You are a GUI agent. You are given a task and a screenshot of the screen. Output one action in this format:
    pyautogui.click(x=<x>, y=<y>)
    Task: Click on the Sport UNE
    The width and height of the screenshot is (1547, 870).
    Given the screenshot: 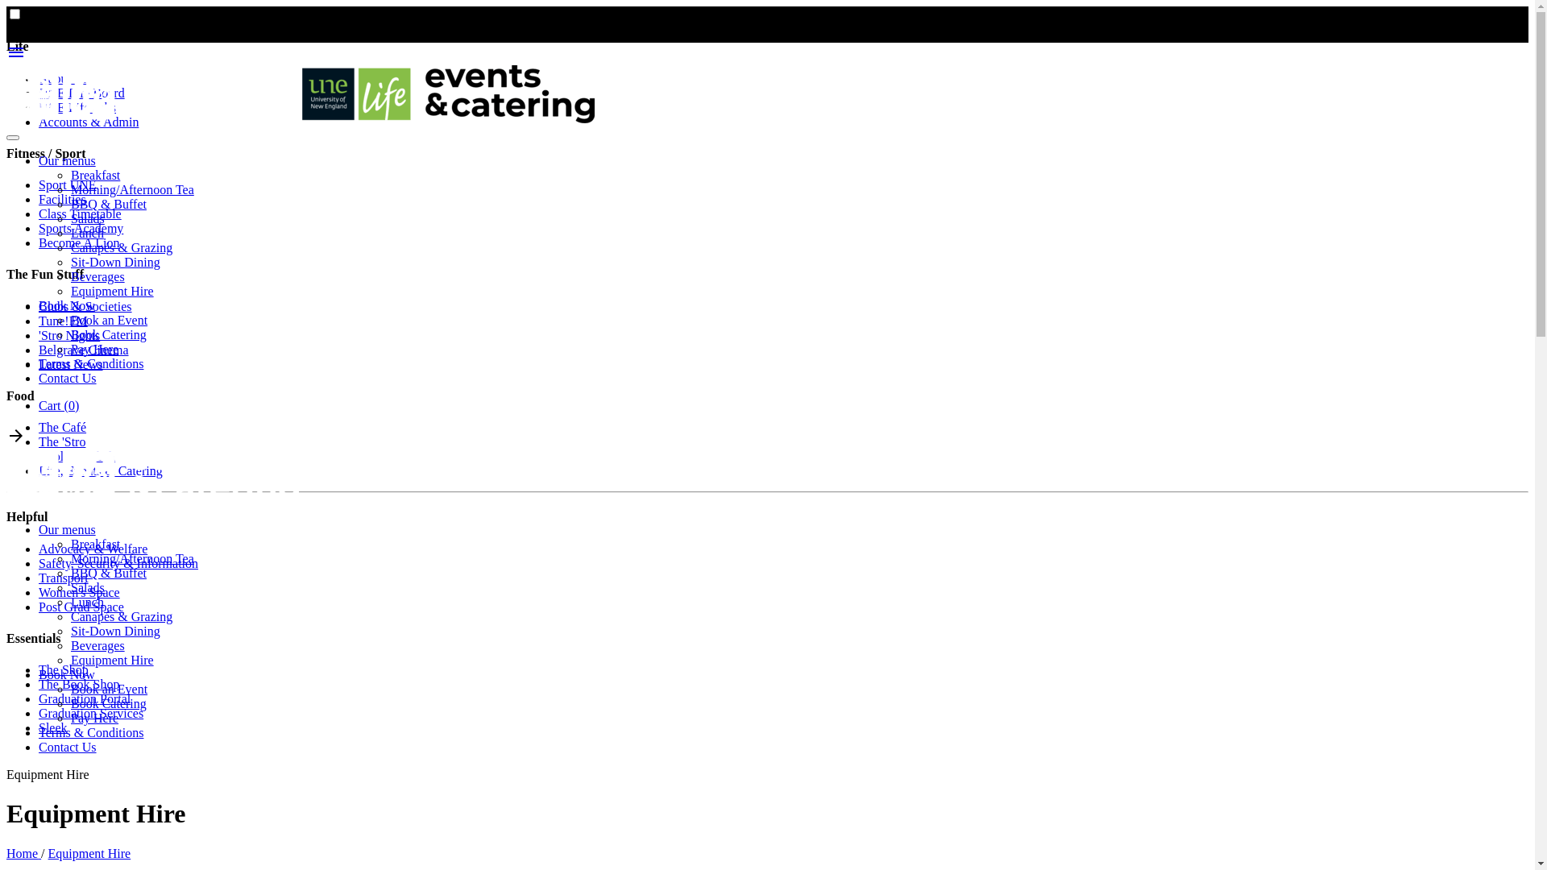 What is the action you would take?
    pyautogui.click(x=68, y=185)
    